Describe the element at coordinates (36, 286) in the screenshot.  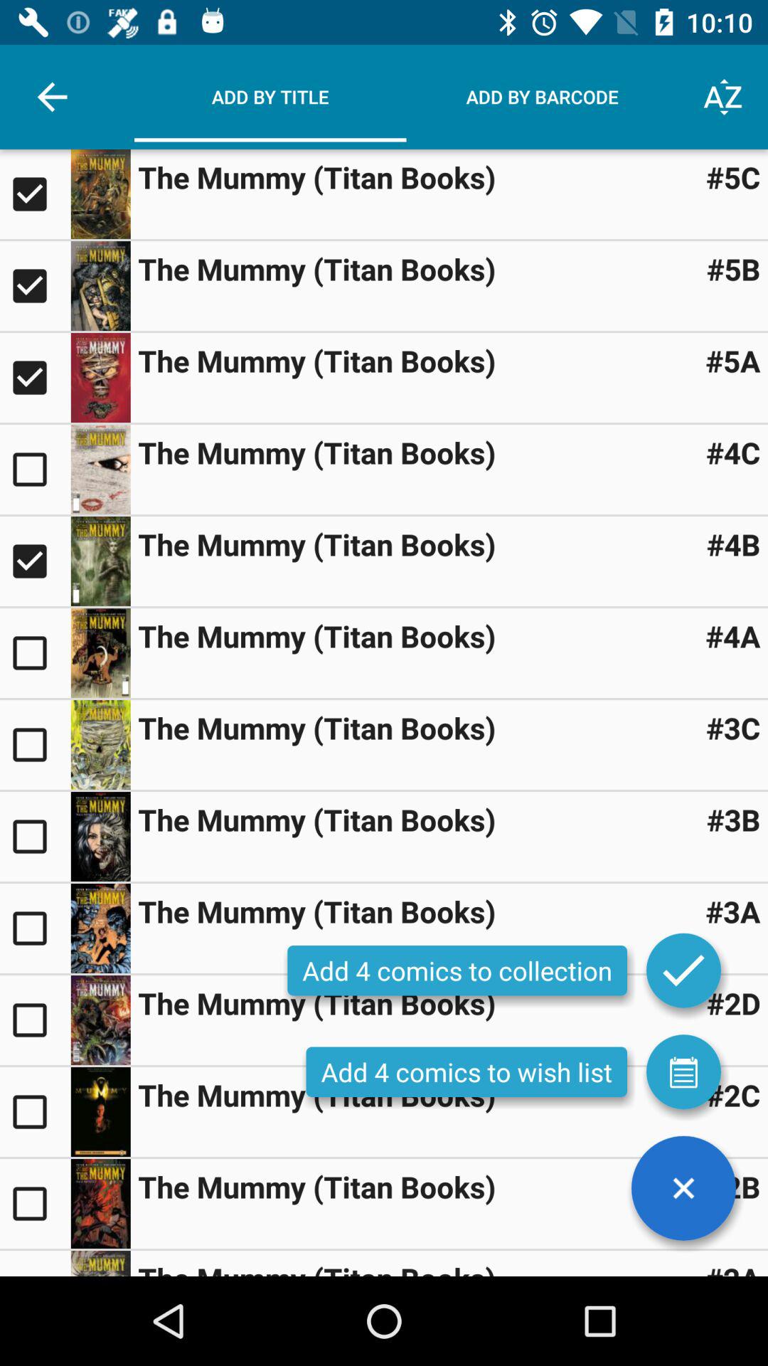
I see `toggle selection for that comic` at that location.